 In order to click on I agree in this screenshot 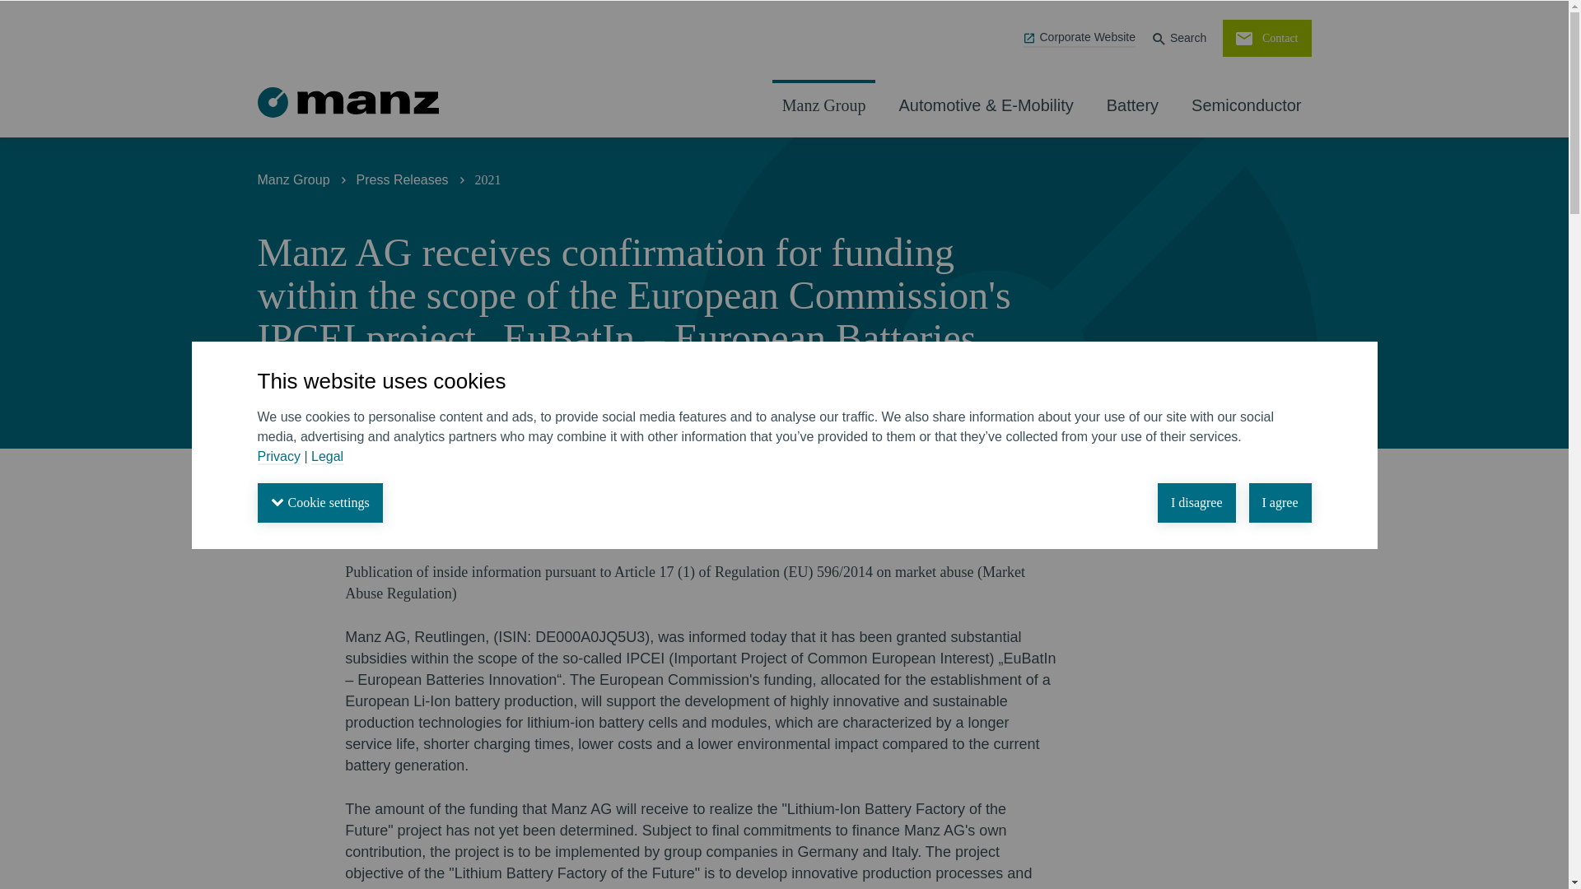, I will do `click(1280, 502)`.